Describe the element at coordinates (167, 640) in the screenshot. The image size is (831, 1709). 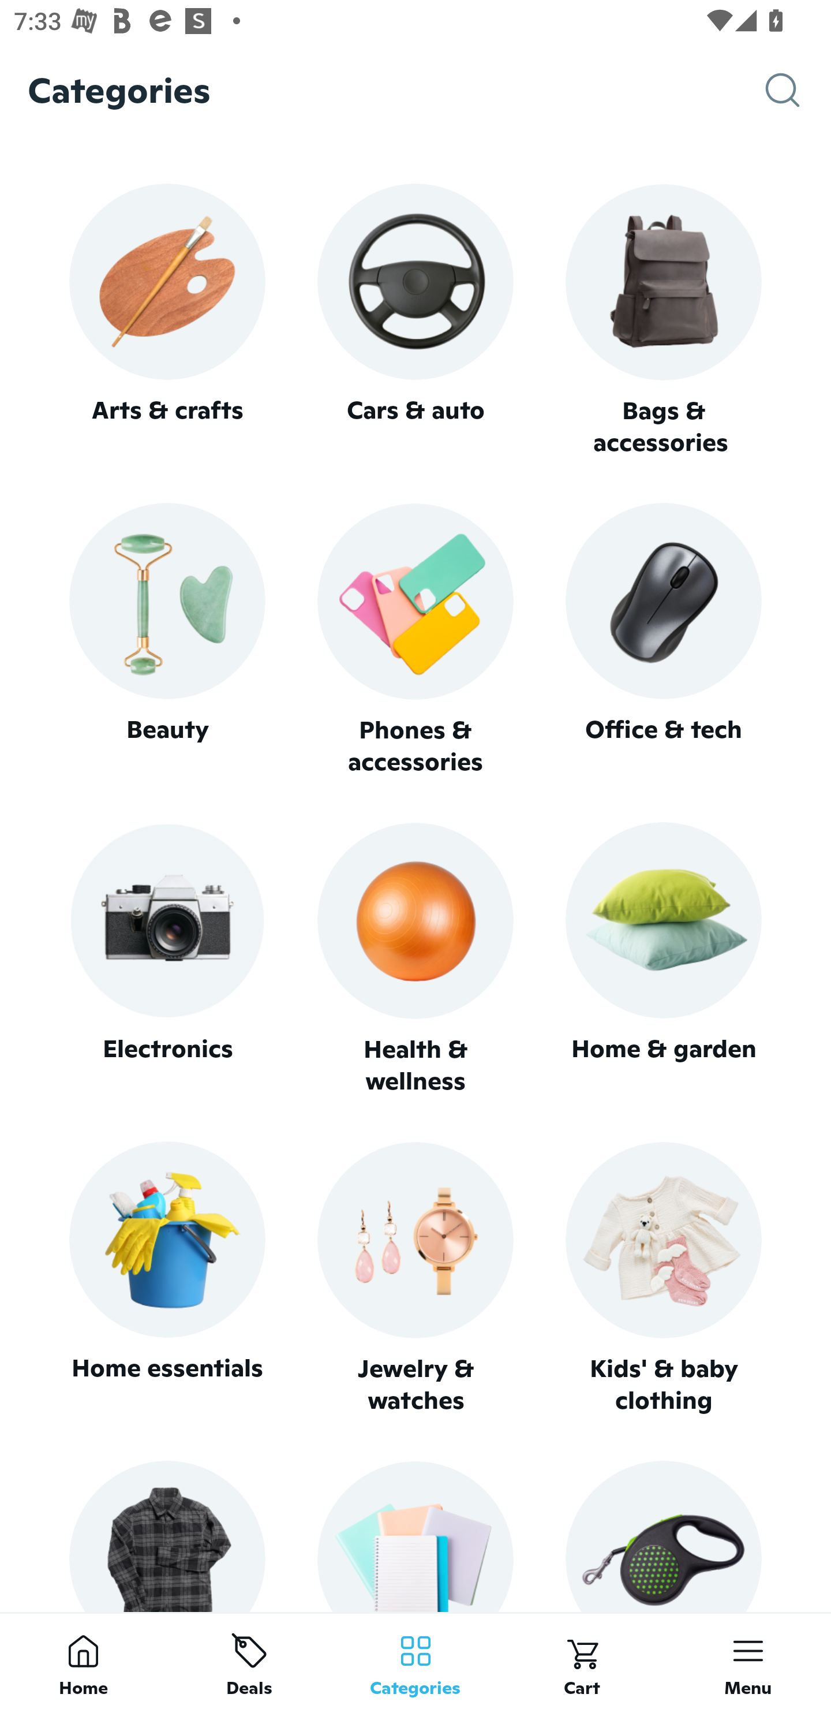
I see `Beauty` at that location.